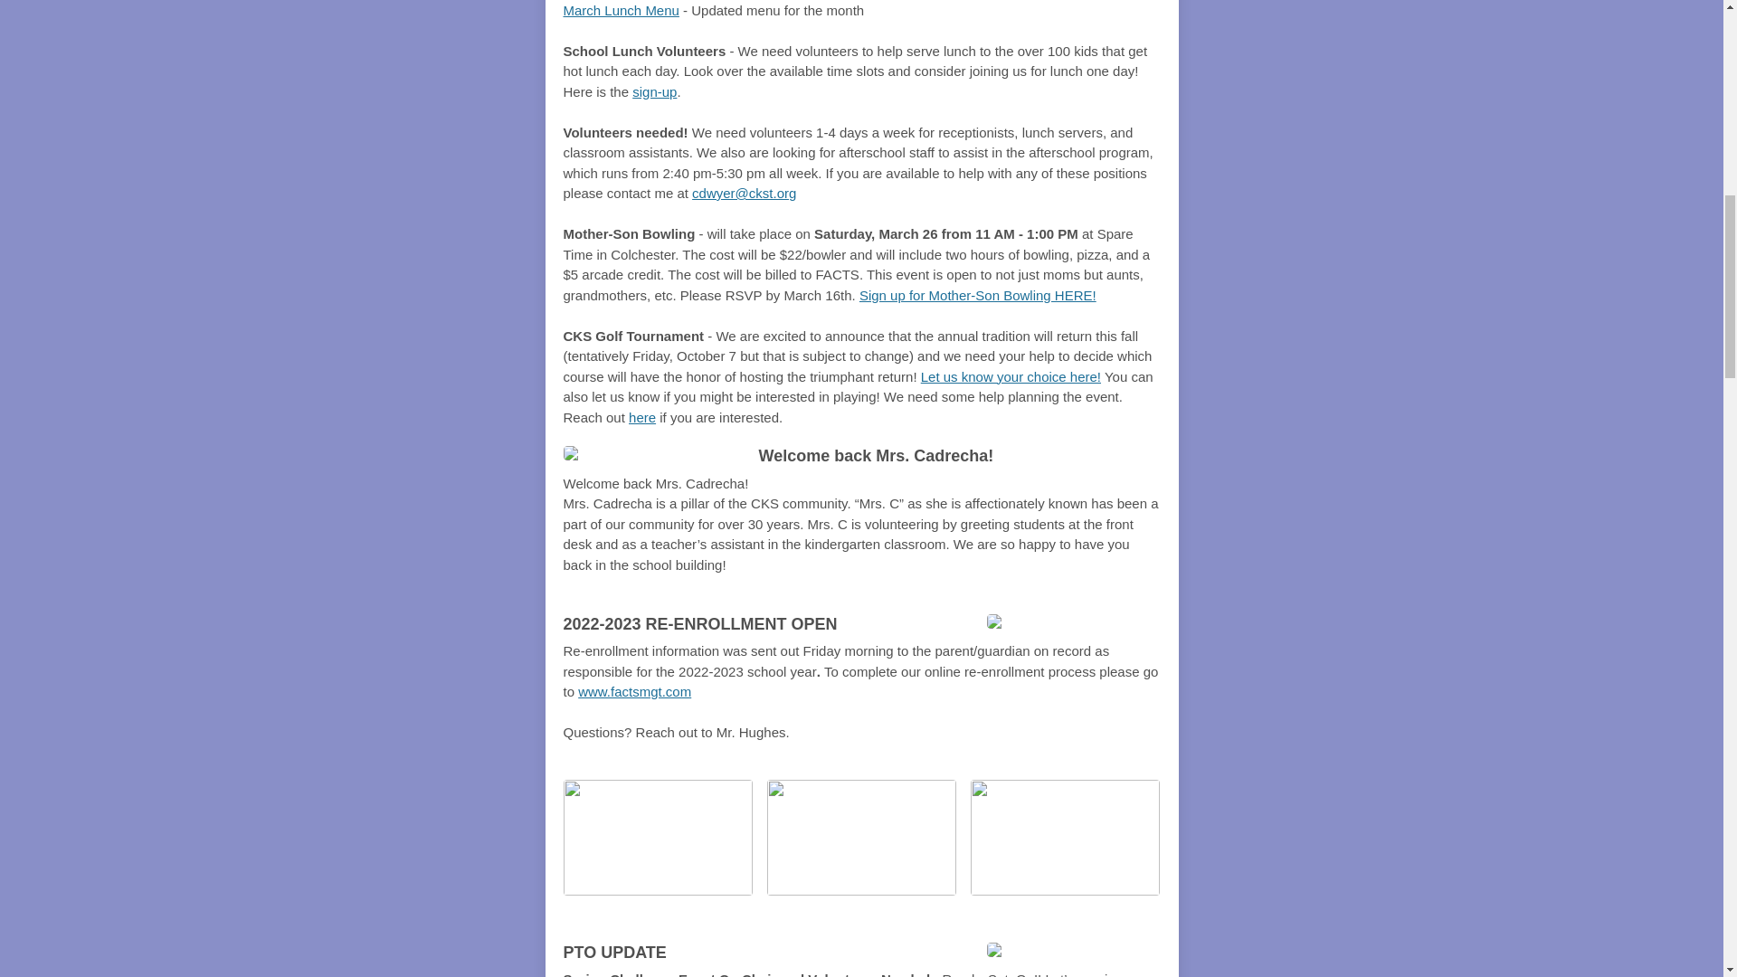 Image resolution: width=1737 pixels, height=977 pixels. Describe the element at coordinates (977, 295) in the screenshot. I see `Sign up for Mother-Son Bowling HERE!` at that location.